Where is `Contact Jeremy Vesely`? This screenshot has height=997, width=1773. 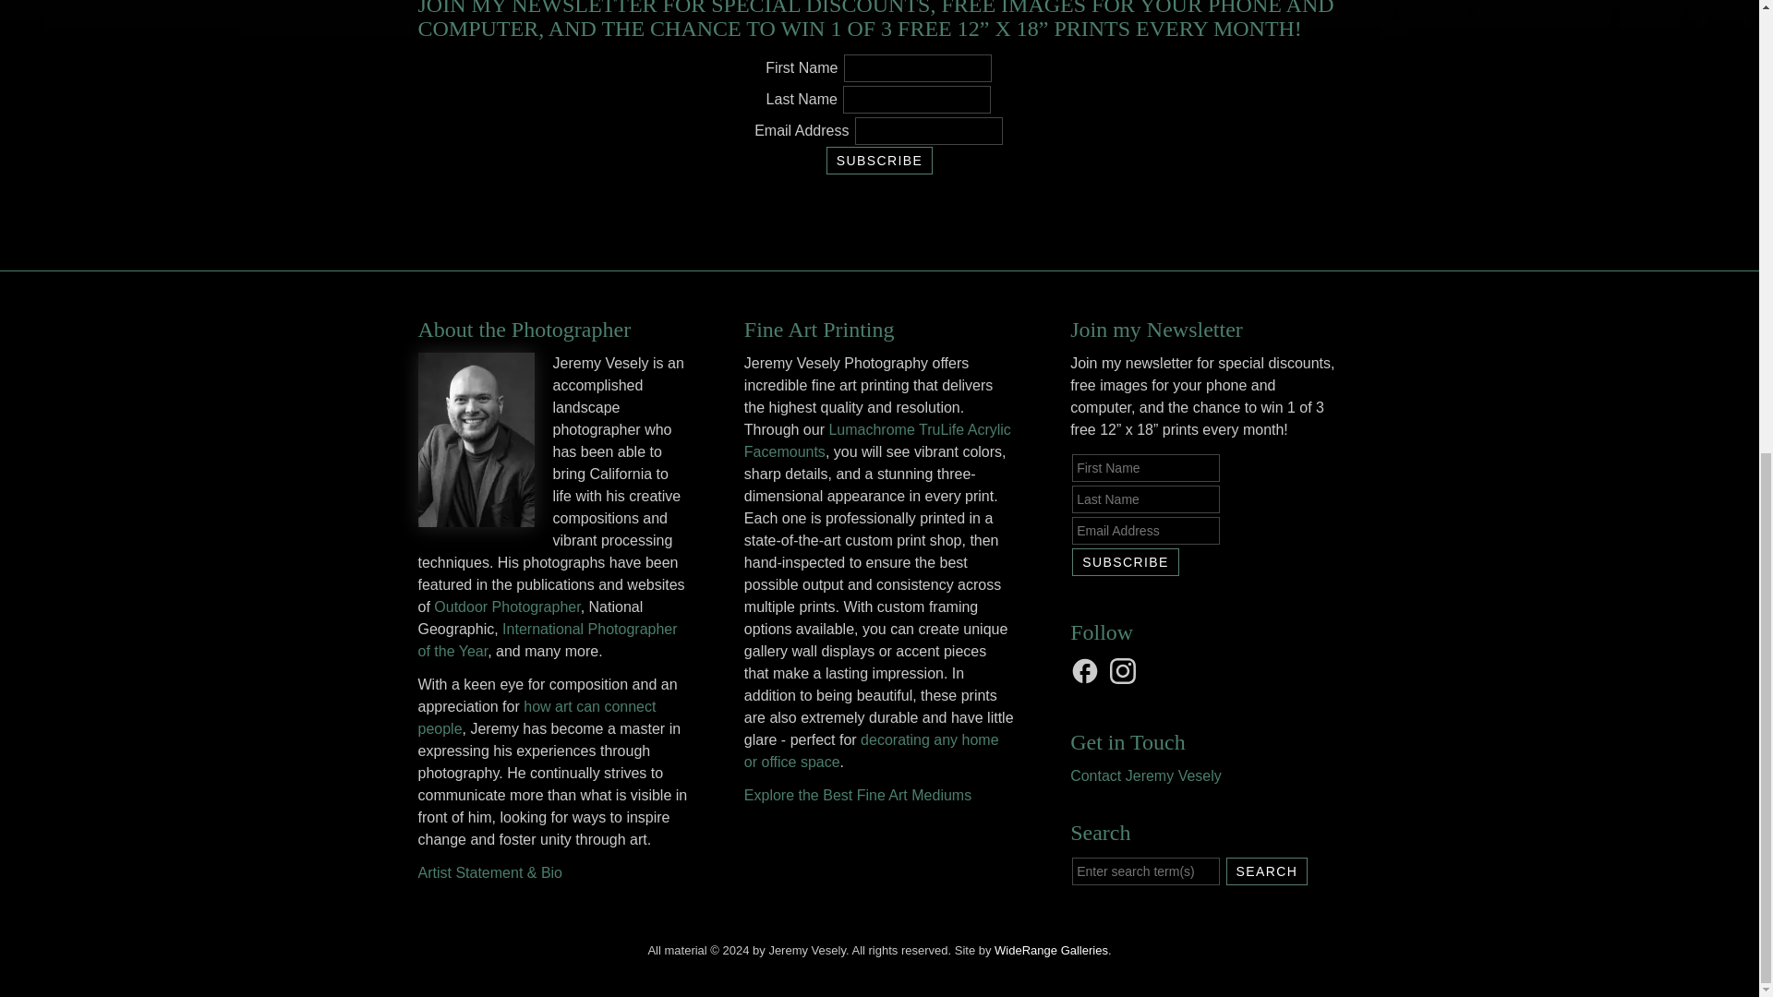
Contact Jeremy Vesely is located at coordinates (1145, 775).